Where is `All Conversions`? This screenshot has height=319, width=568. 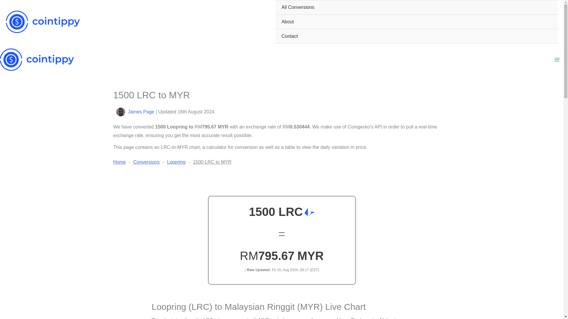 All Conversions is located at coordinates (417, 7).